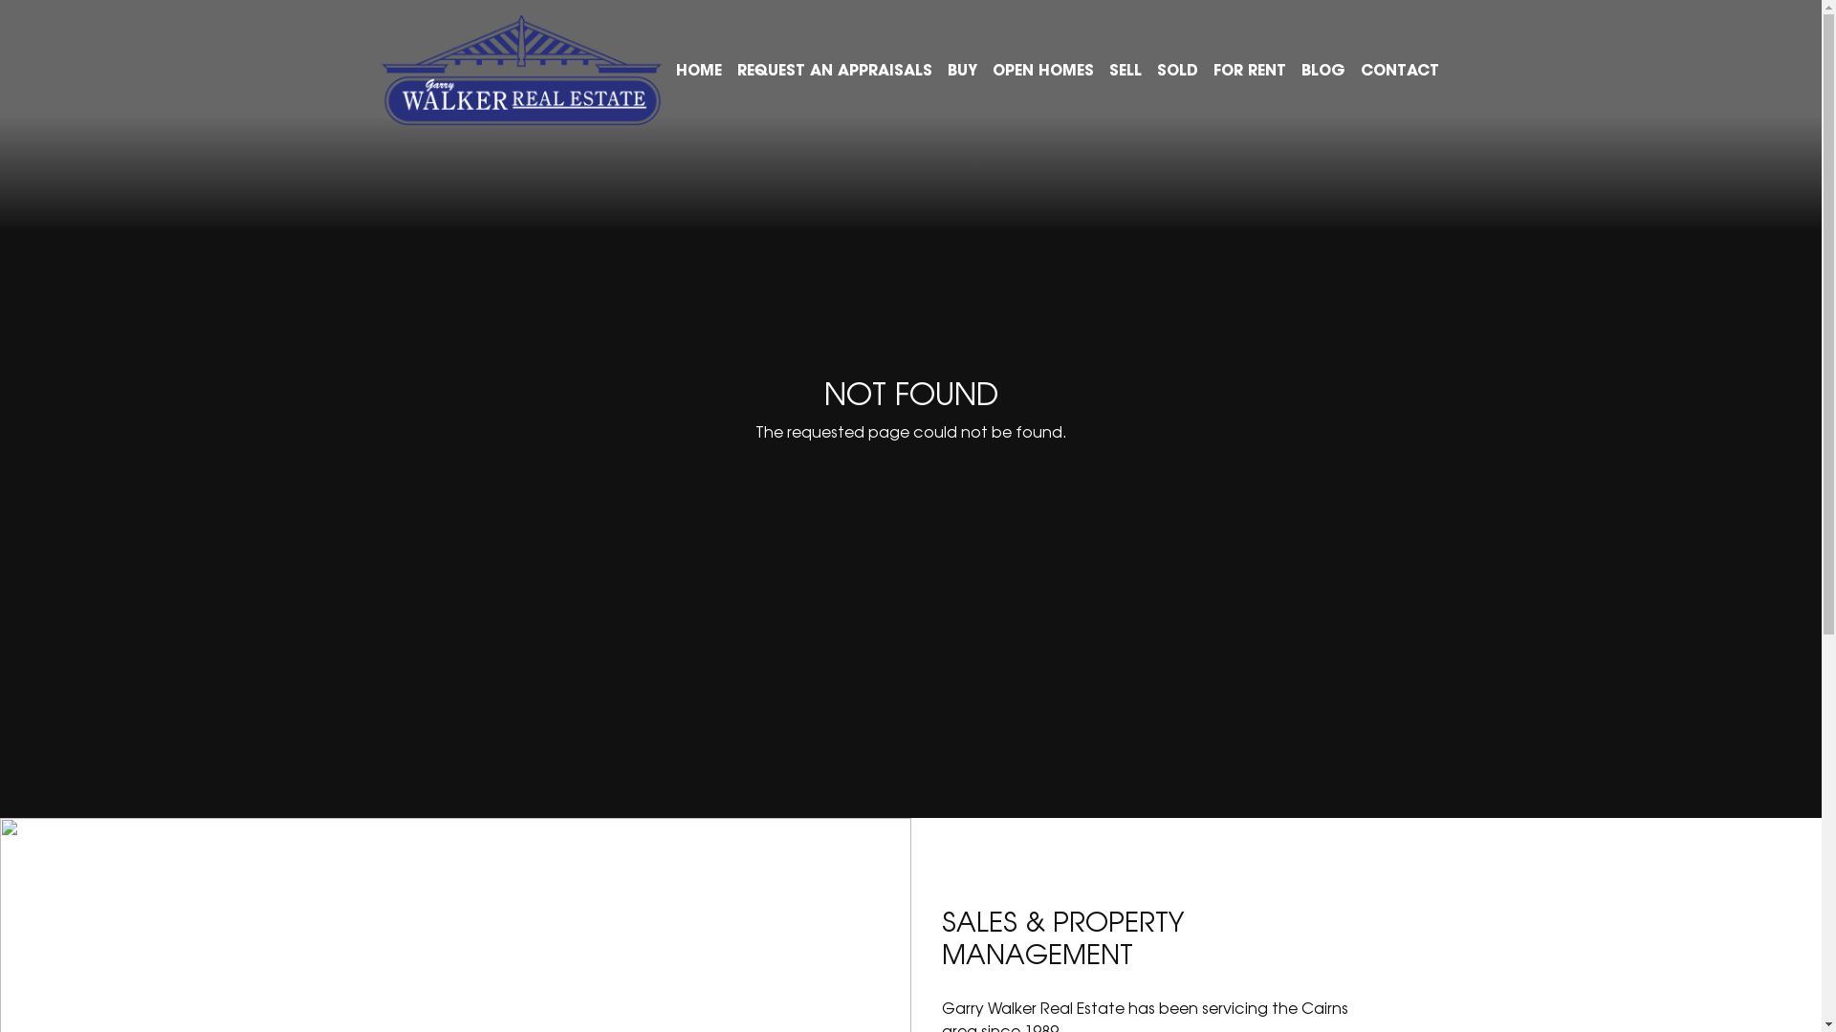  Describe the element at coordinates (1322, 70) in the screenshot. I see `BLOG` at that location.